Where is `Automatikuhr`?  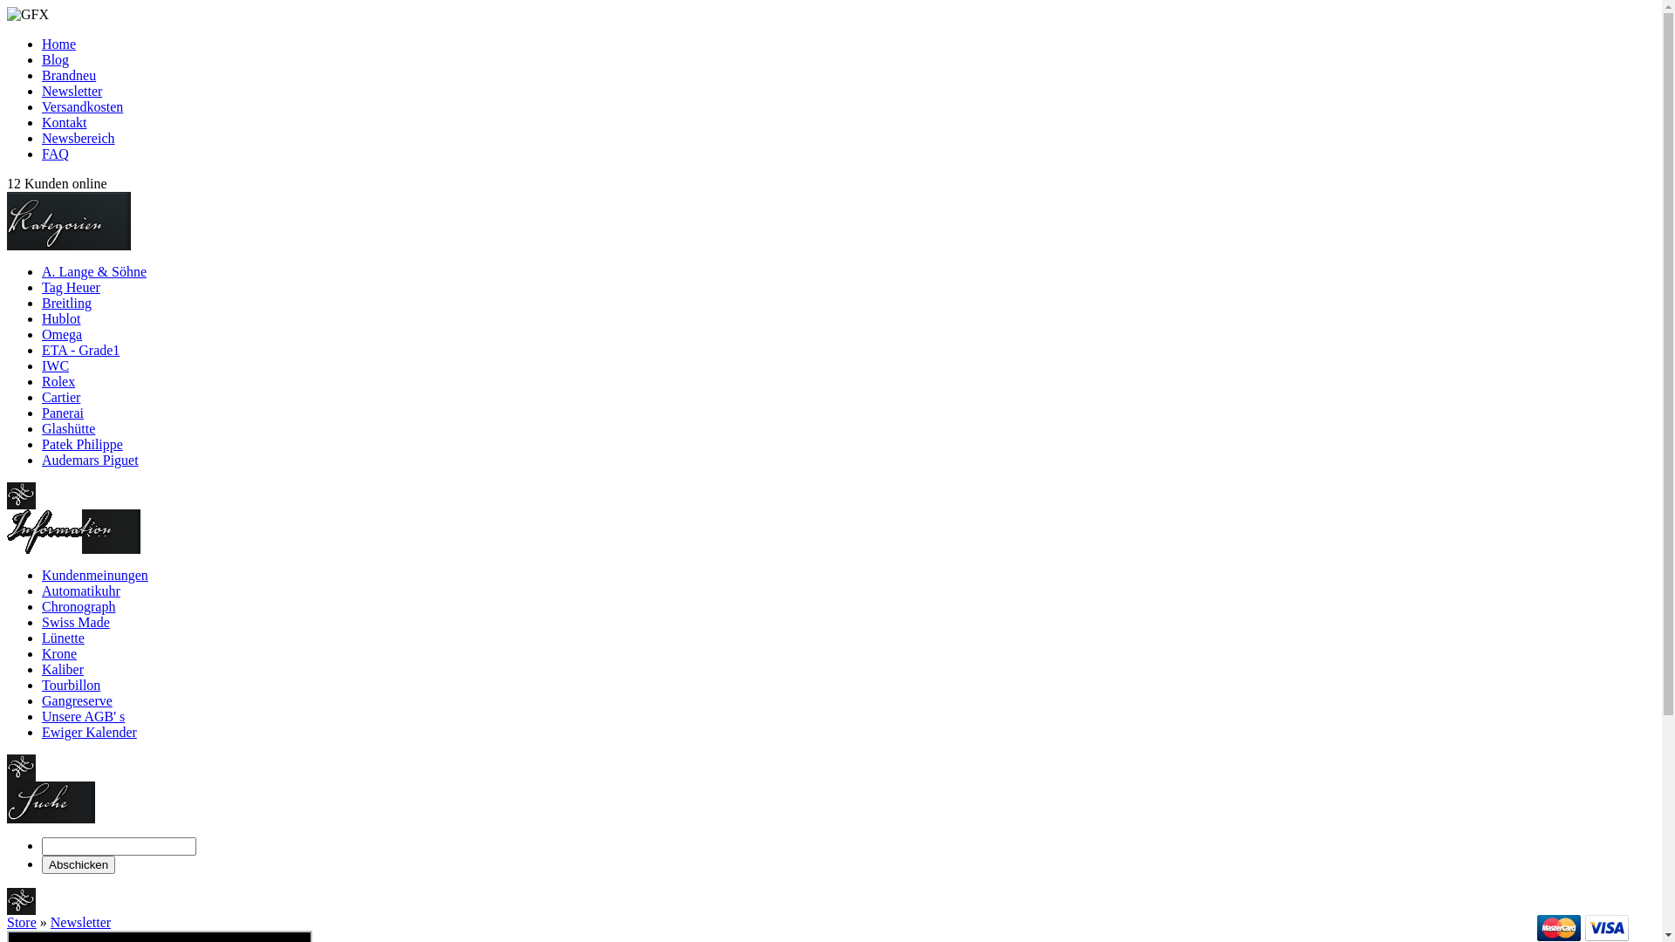 Automatikuhr is located at coordinates (81, 591).